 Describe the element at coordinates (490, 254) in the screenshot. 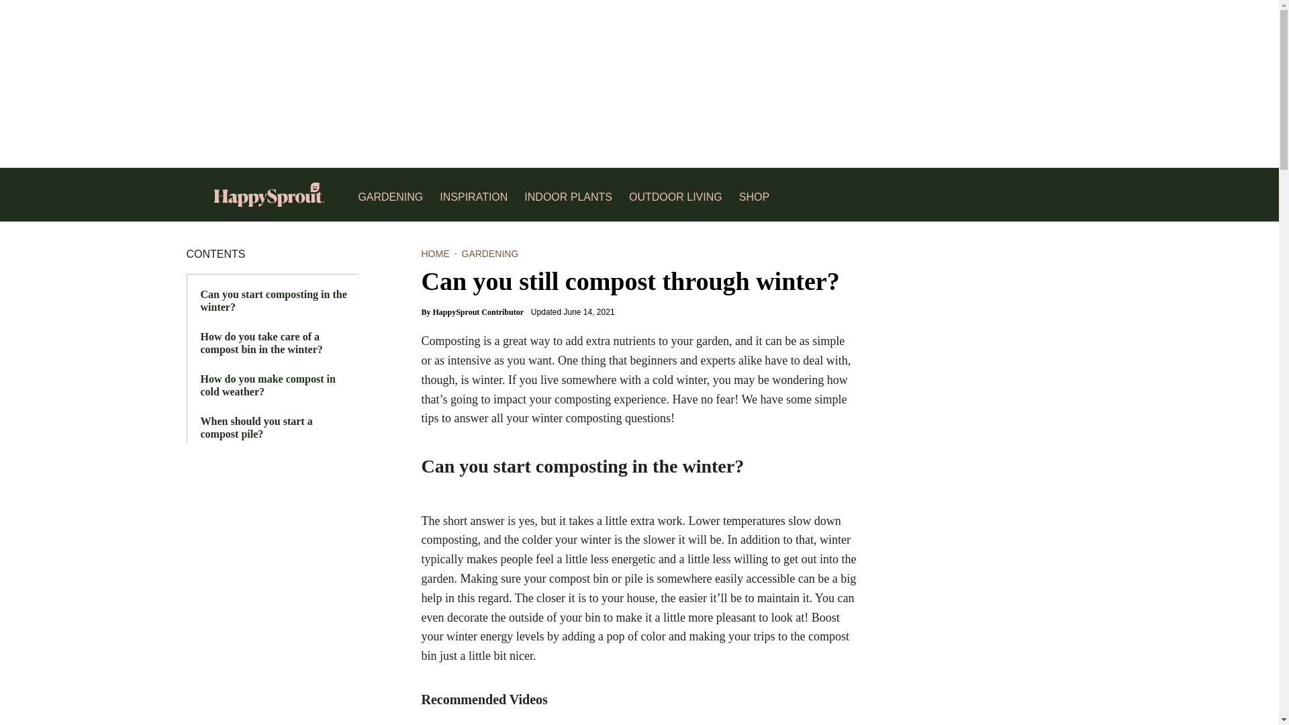

I see `GARDENING` at that location.